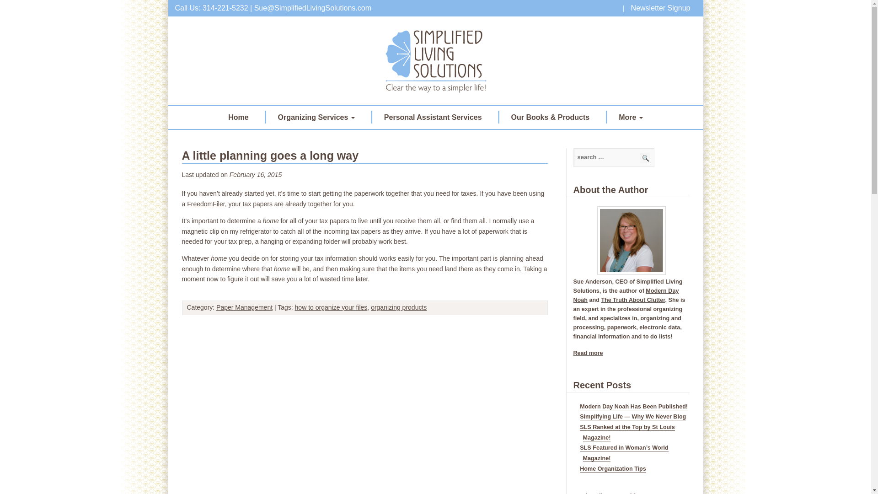 This screenshot has height=494, width=878. What do you see at coordinates (645, 158) in the screenshot?
I see `Search` at bounding box center [645, 158].